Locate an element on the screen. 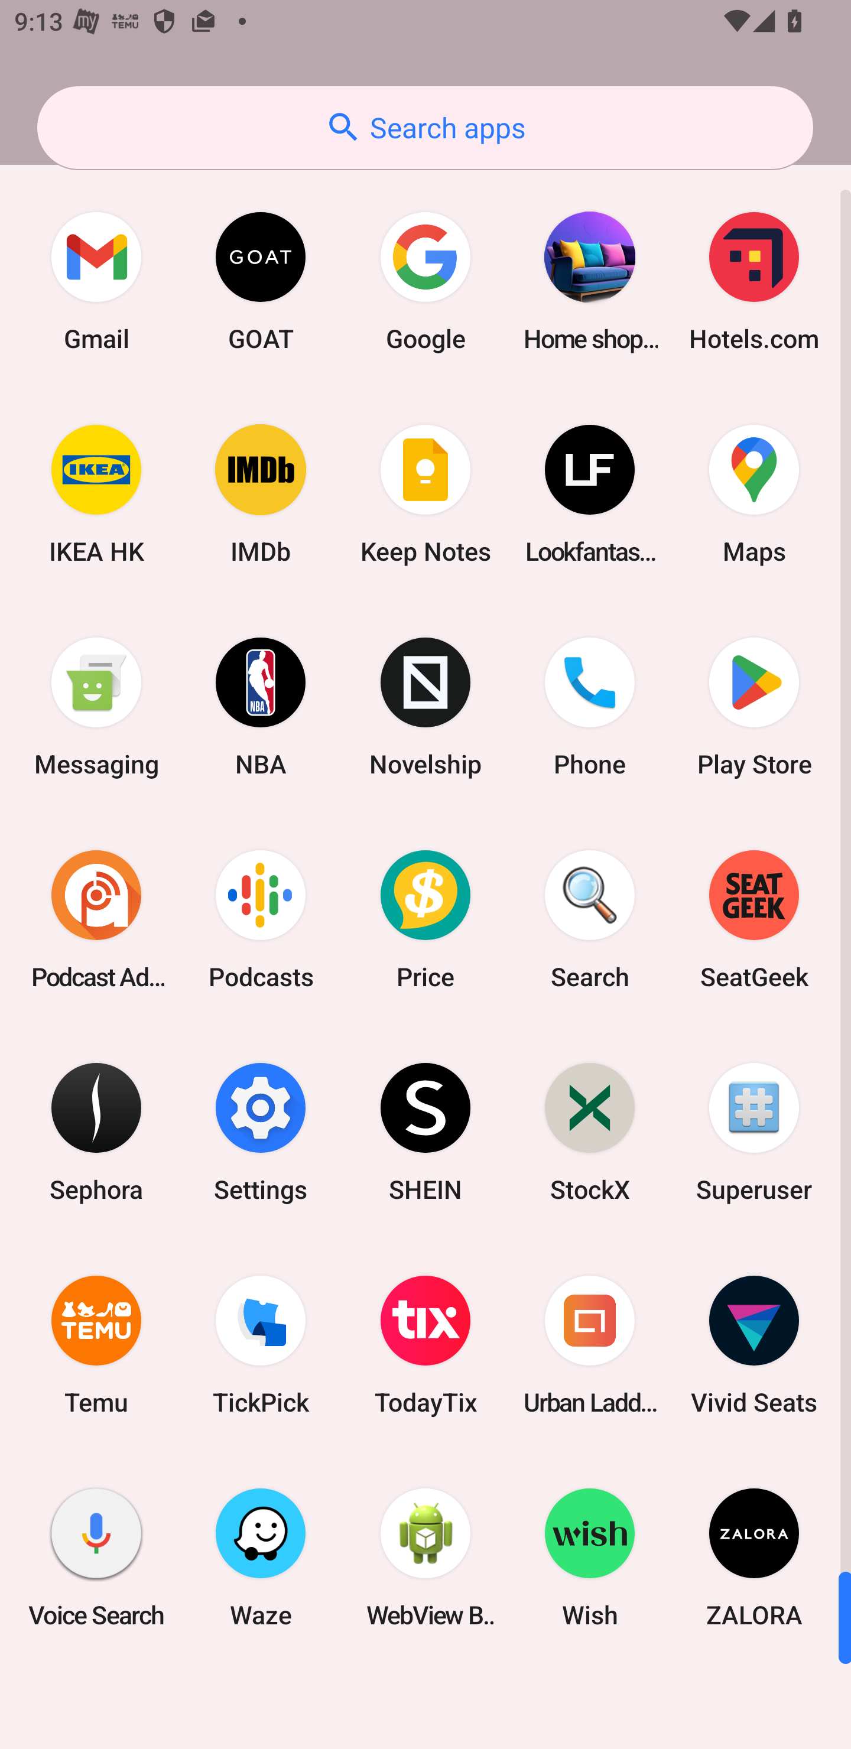 This screenshot has height=1749, width=851. SHEIN is located at coordinates (425, 1131).